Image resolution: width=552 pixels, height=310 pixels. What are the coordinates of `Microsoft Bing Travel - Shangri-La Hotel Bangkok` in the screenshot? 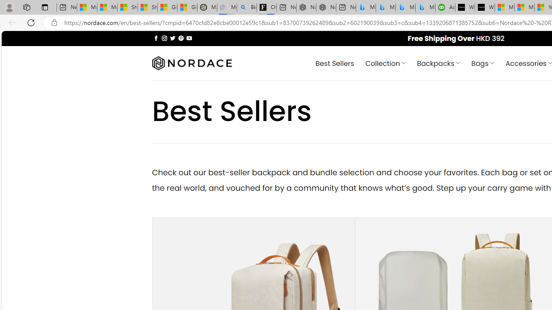 It's located at (425, 8).